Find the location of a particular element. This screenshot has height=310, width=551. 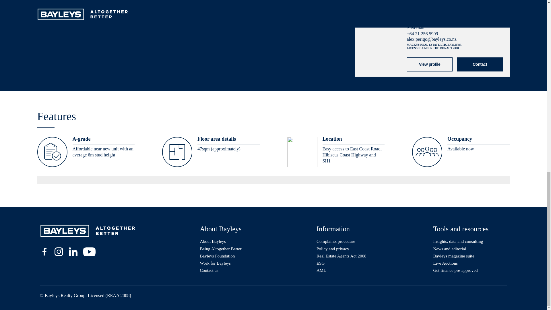

Work for Bayleys is located at coordinates (215, 263).